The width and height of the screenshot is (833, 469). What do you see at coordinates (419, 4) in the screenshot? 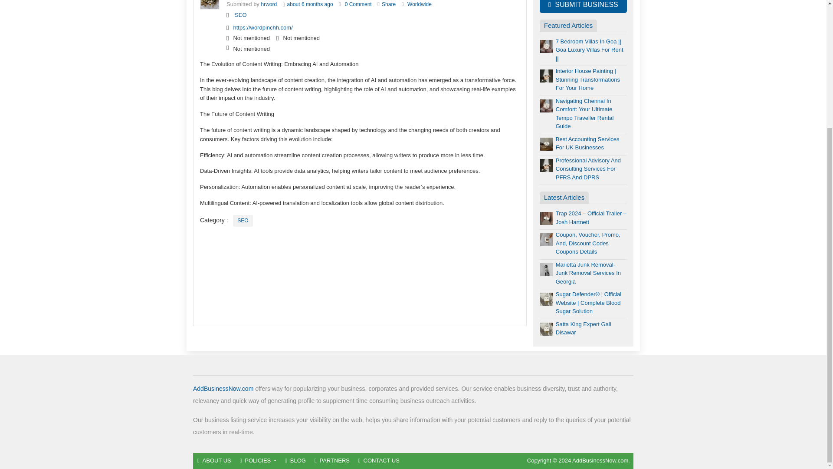
I see `Worldwide` at bounding box center [419, 4].